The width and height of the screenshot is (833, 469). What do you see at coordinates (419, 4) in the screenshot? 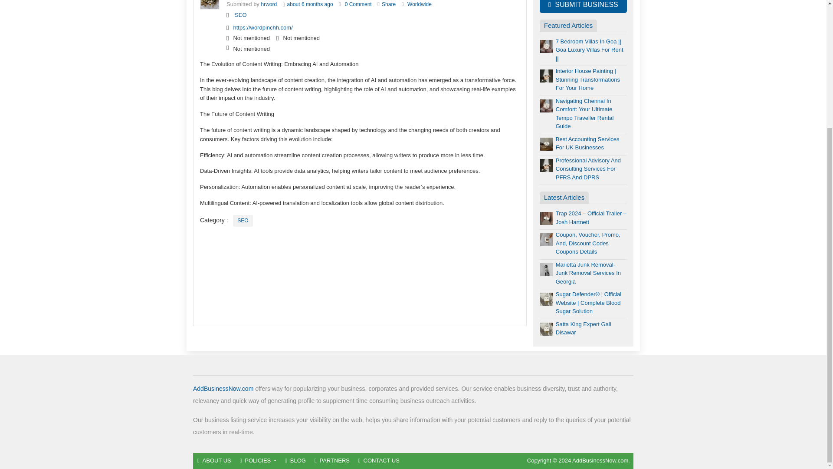
I see `Worldwide` at bounding box center [419, 4].